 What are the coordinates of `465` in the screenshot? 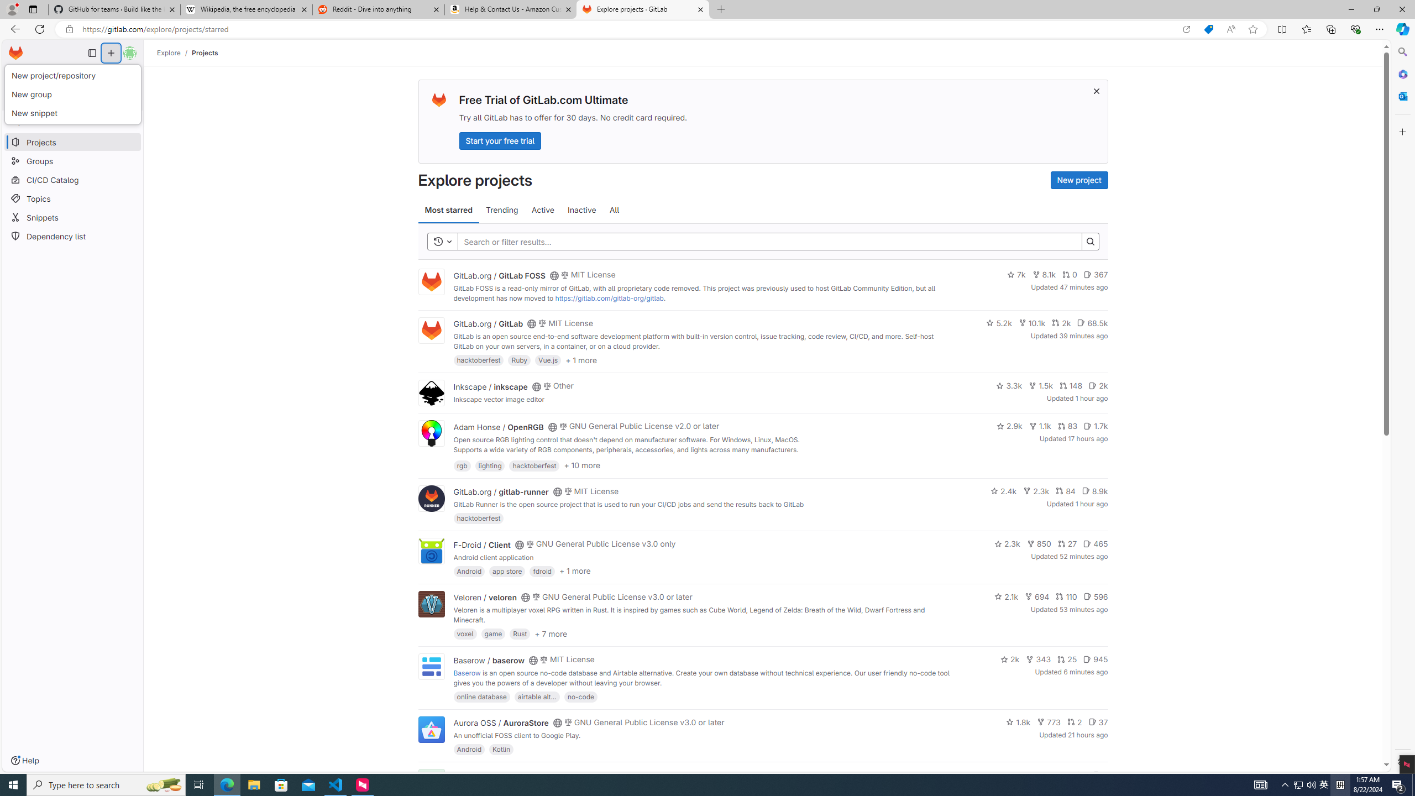 It's located at (1096, 544).